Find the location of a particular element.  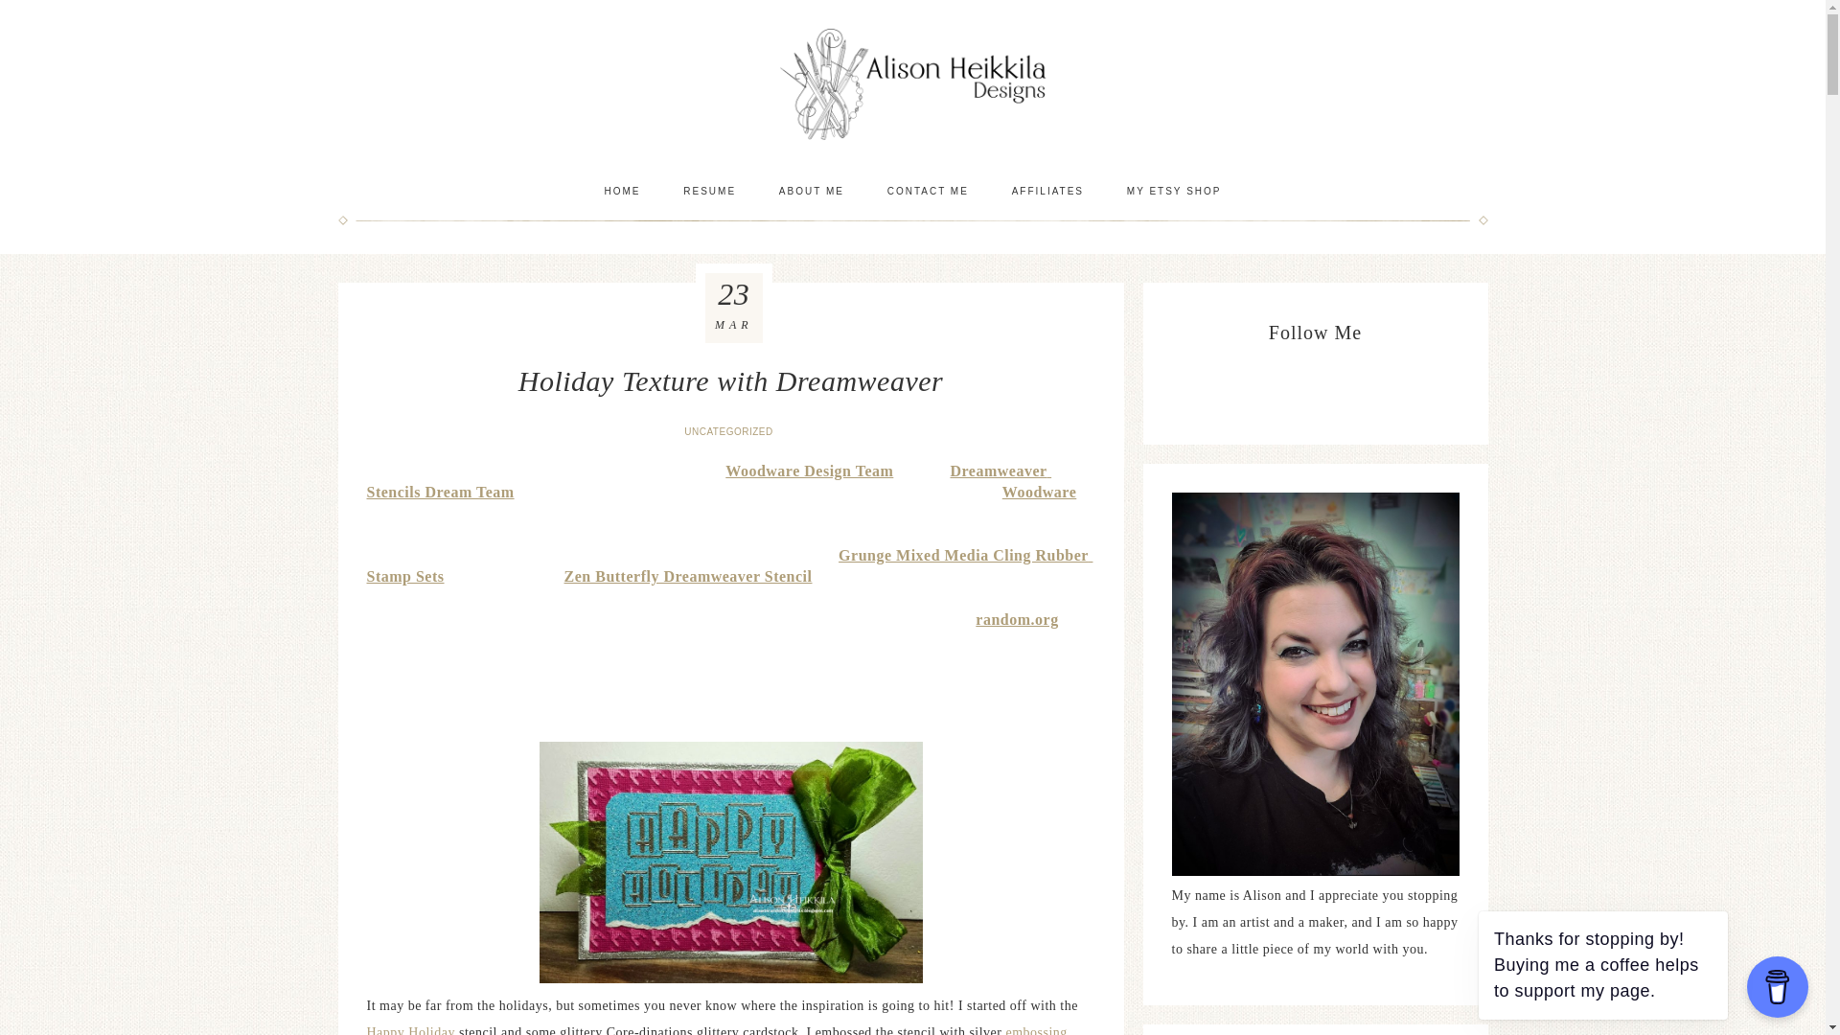

RESUME is located at coordinates (709, 191).